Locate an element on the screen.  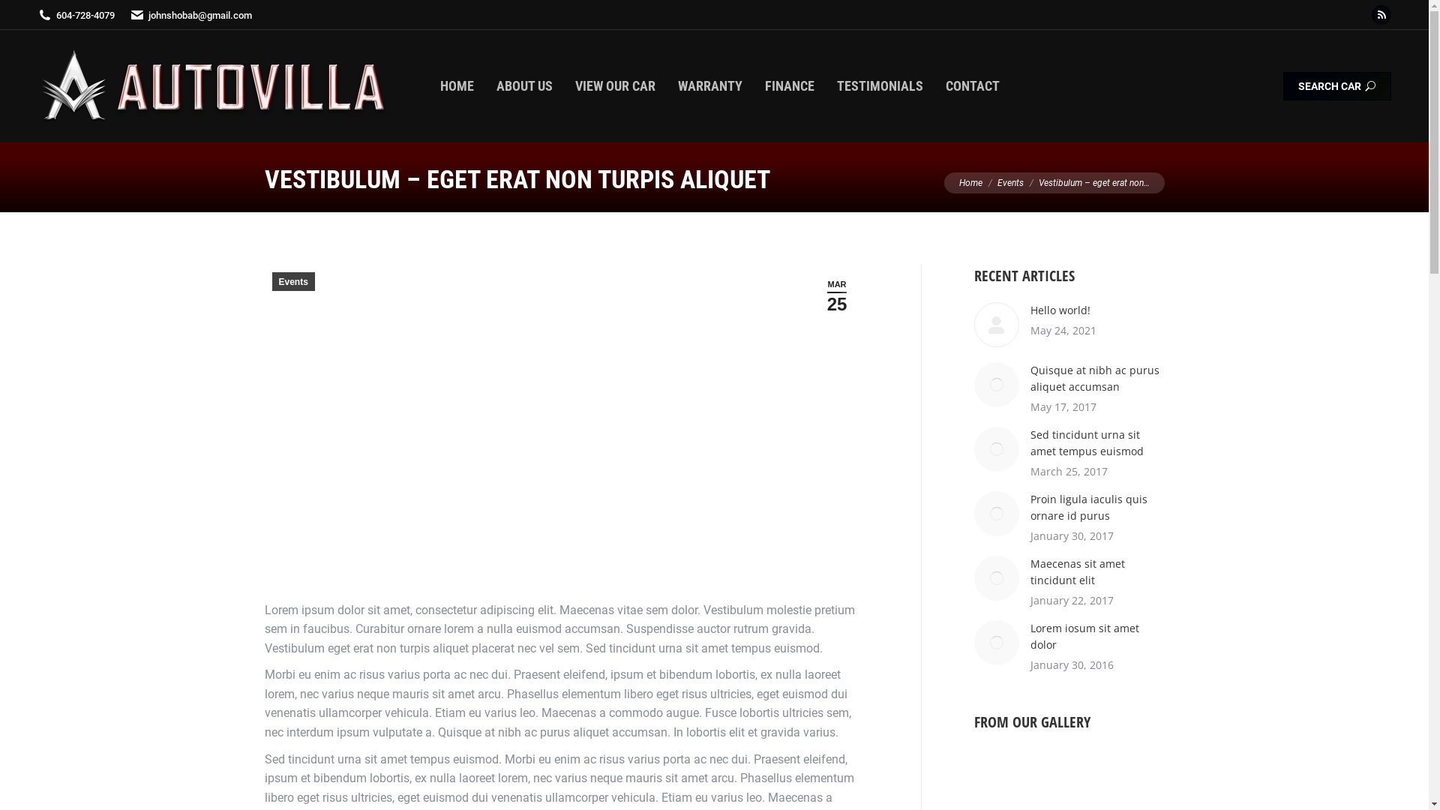
SEARCH CAR is located at coordinates (1337, 86).